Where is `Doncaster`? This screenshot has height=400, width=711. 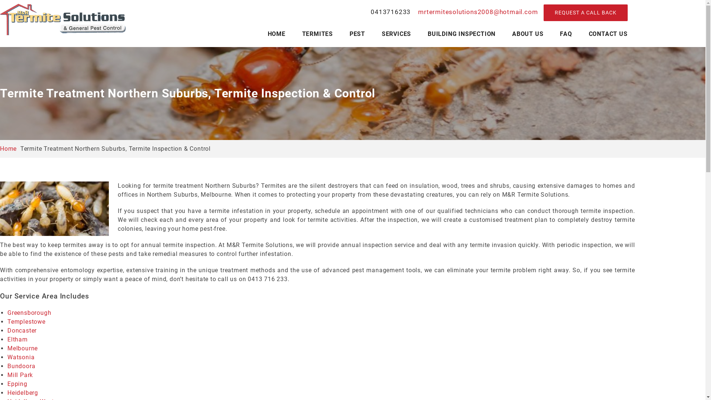 Doncaster is located at coordinates (22, 330).